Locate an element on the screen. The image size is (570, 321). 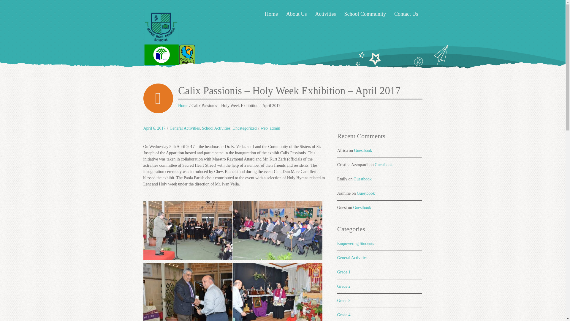
Contact Us is located at coordinates (406, 14).